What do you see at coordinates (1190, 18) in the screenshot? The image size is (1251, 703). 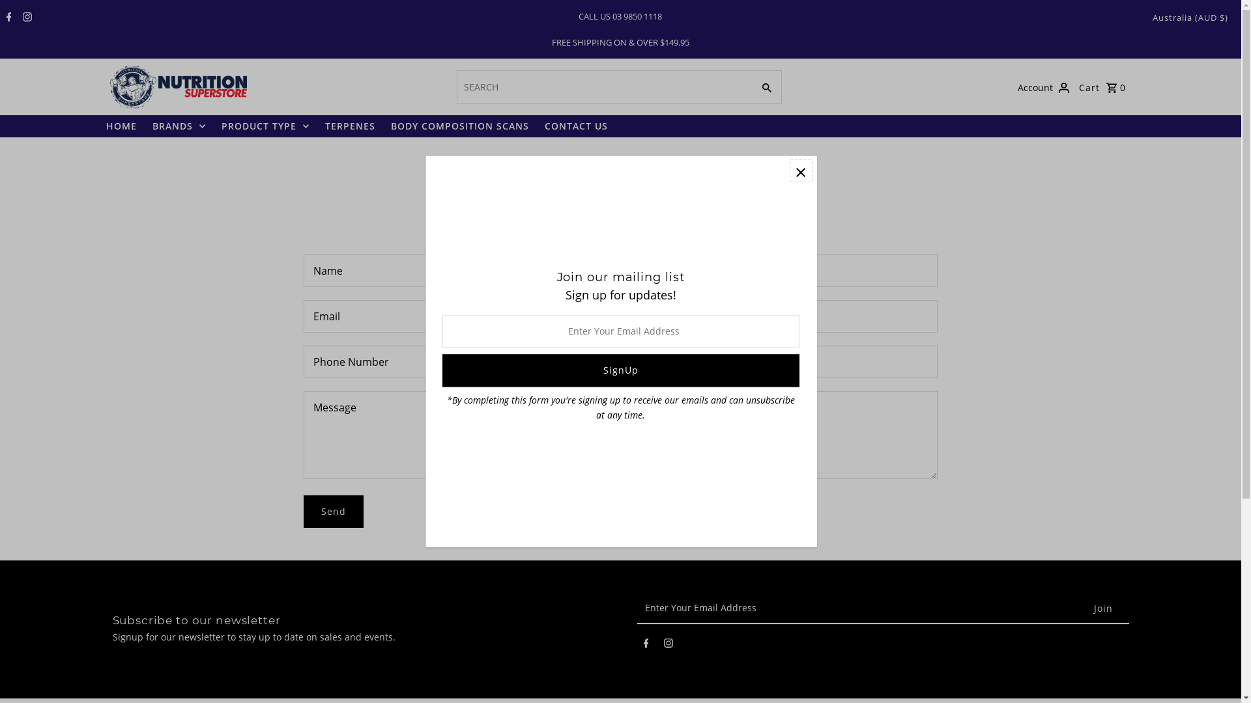 I see `Australia (AUD $)` at bounding box center [1190, 18].